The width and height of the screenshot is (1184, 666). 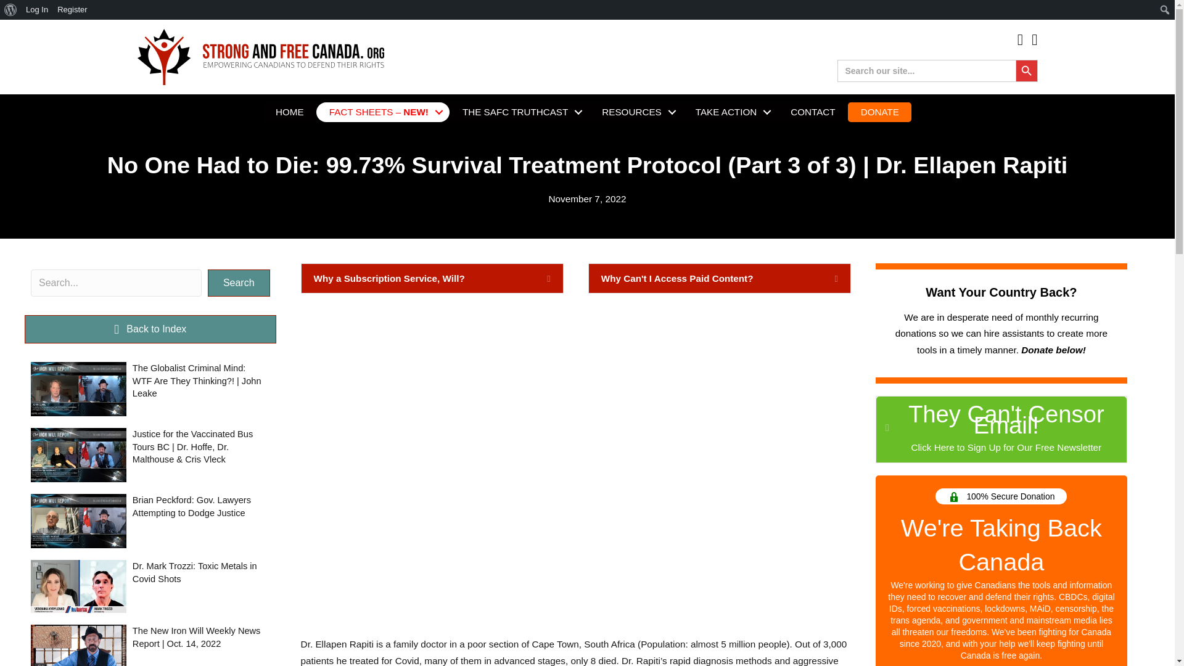 I want to click on Dr. Mark Trozzi: Toxic Metals in Covid Shots, so click(x=150, y=586).